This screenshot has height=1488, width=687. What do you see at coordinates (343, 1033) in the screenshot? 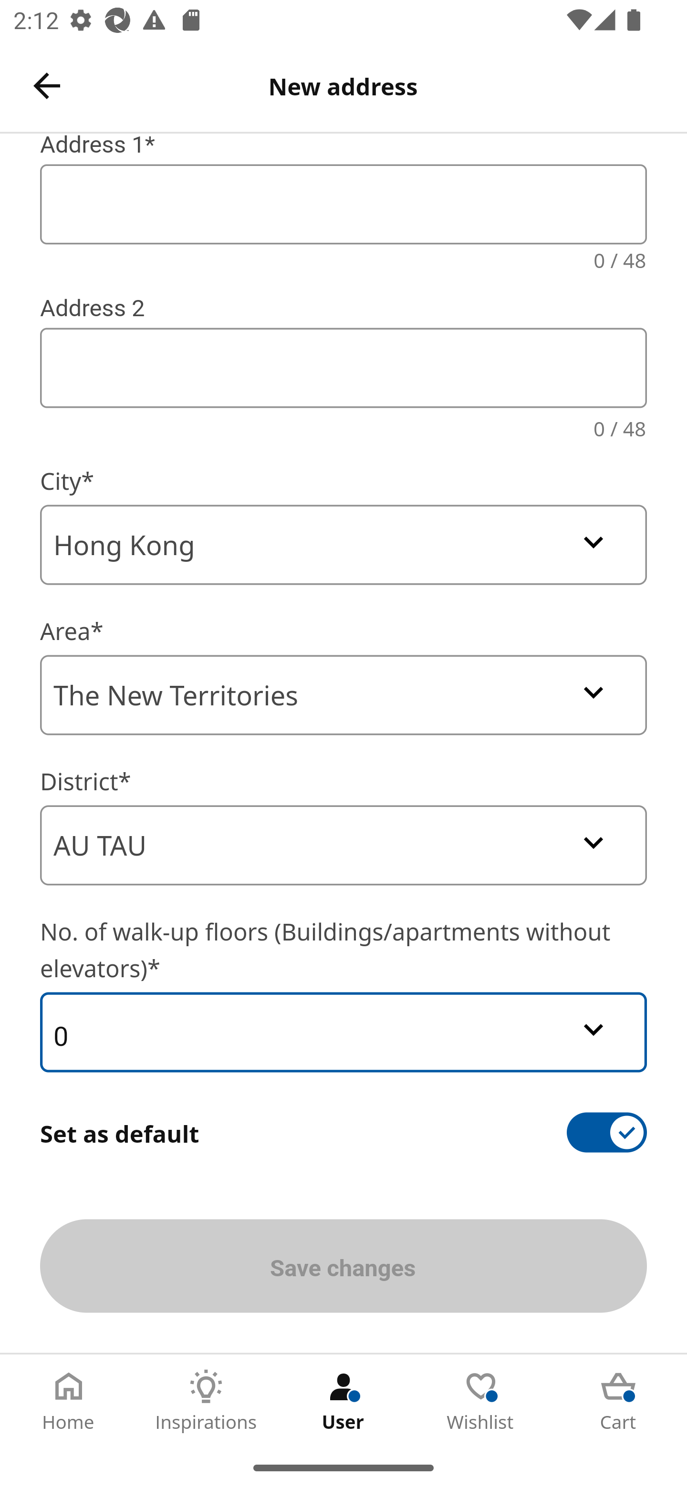
I see `0` at bounding box center [343, 1033].